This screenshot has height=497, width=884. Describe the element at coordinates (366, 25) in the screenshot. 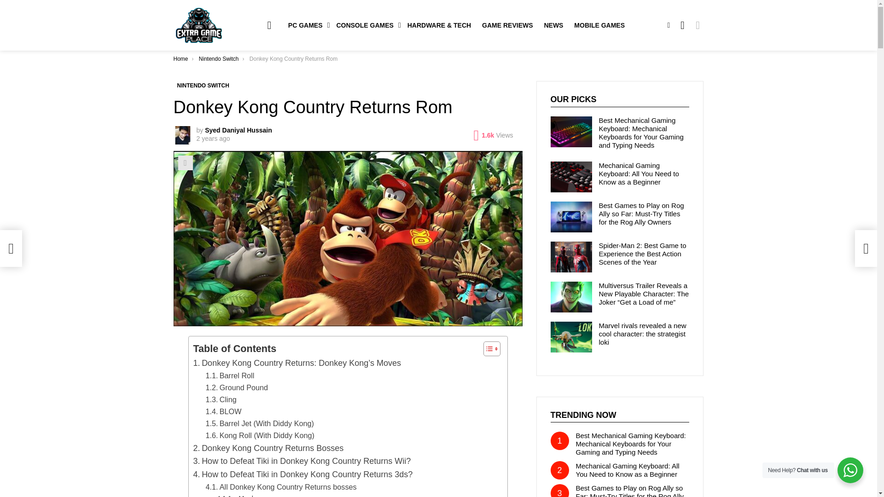

I see `CONSOLE GAMES` at that location.